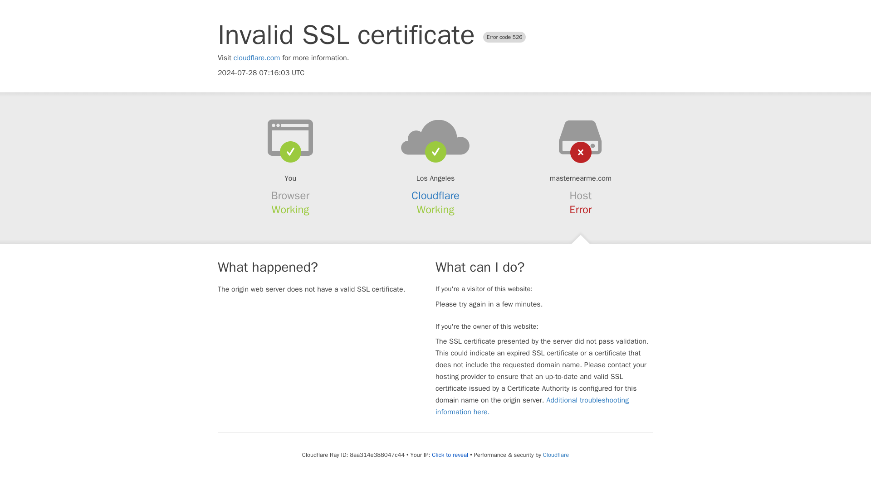  I want to click on Cloudflare, so click(555, 455).